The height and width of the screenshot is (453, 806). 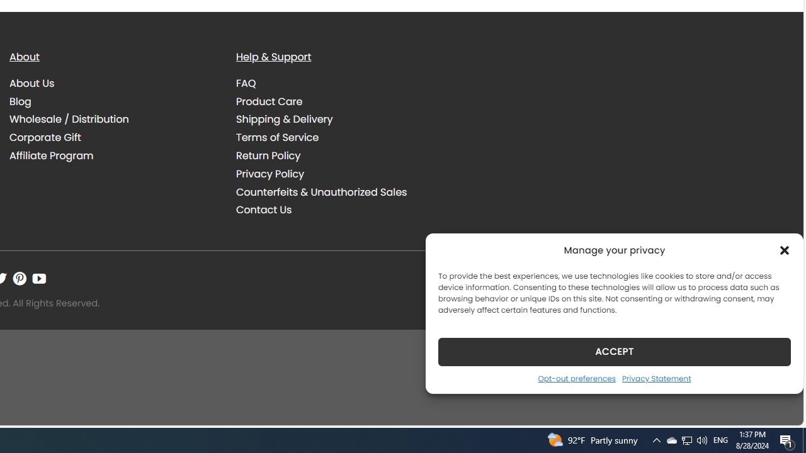 I want to click on Contact Us, so click(x=340, y=210).